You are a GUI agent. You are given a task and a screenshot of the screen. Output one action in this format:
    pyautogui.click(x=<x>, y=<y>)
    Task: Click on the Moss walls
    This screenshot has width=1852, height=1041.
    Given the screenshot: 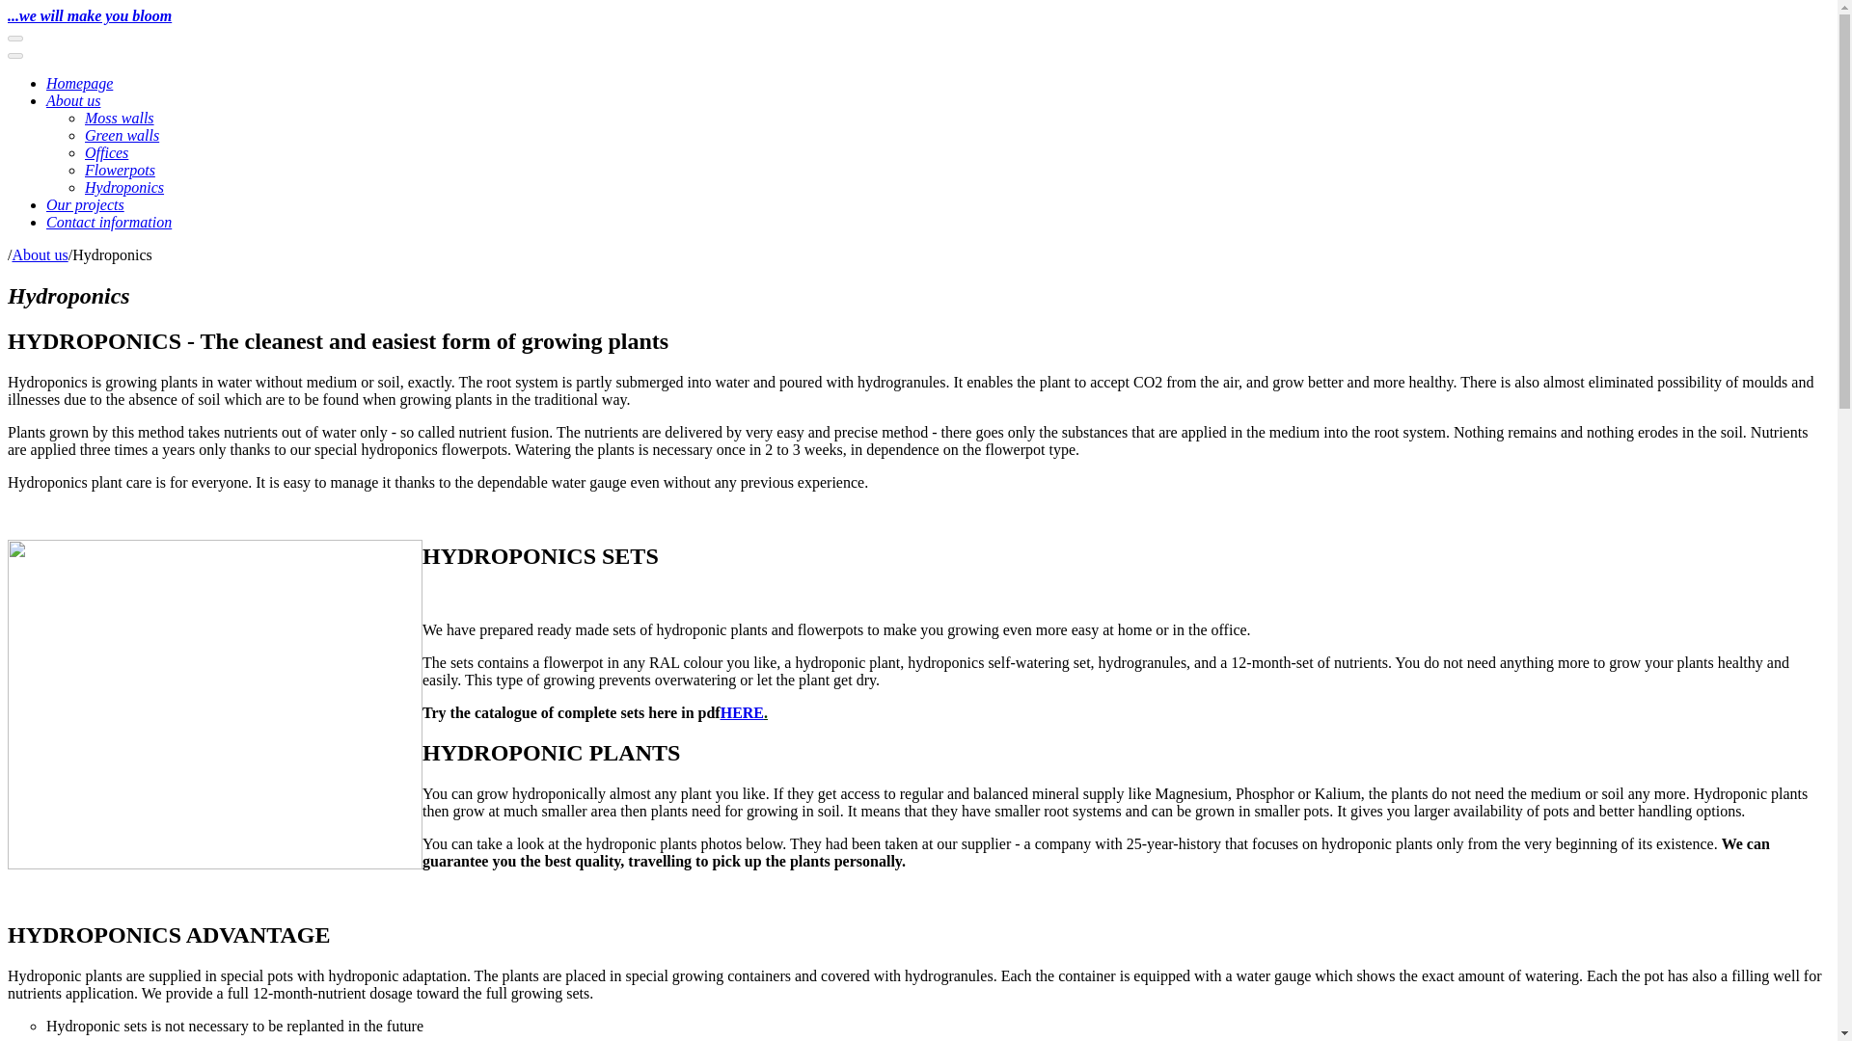 What is the action you would take?
    pyautogui.click(x=120, y=118)
    